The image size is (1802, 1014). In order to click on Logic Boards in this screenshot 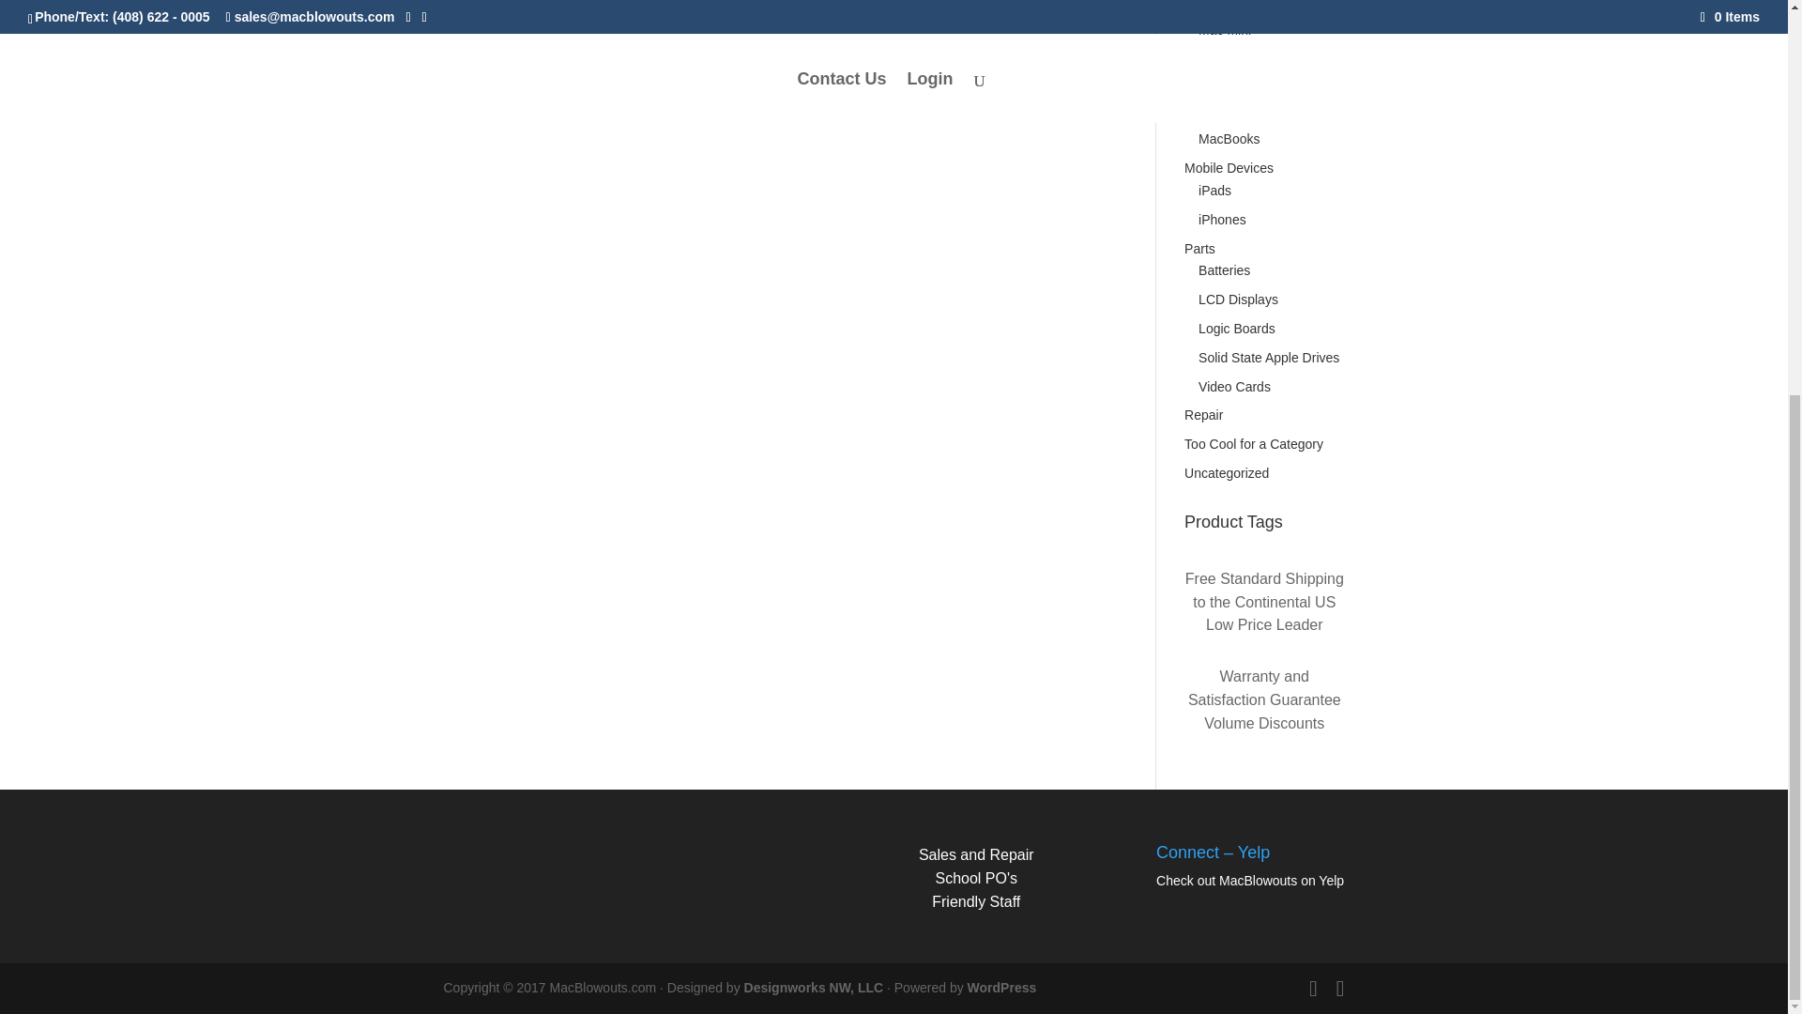, I will do `click(1237, 329)`.